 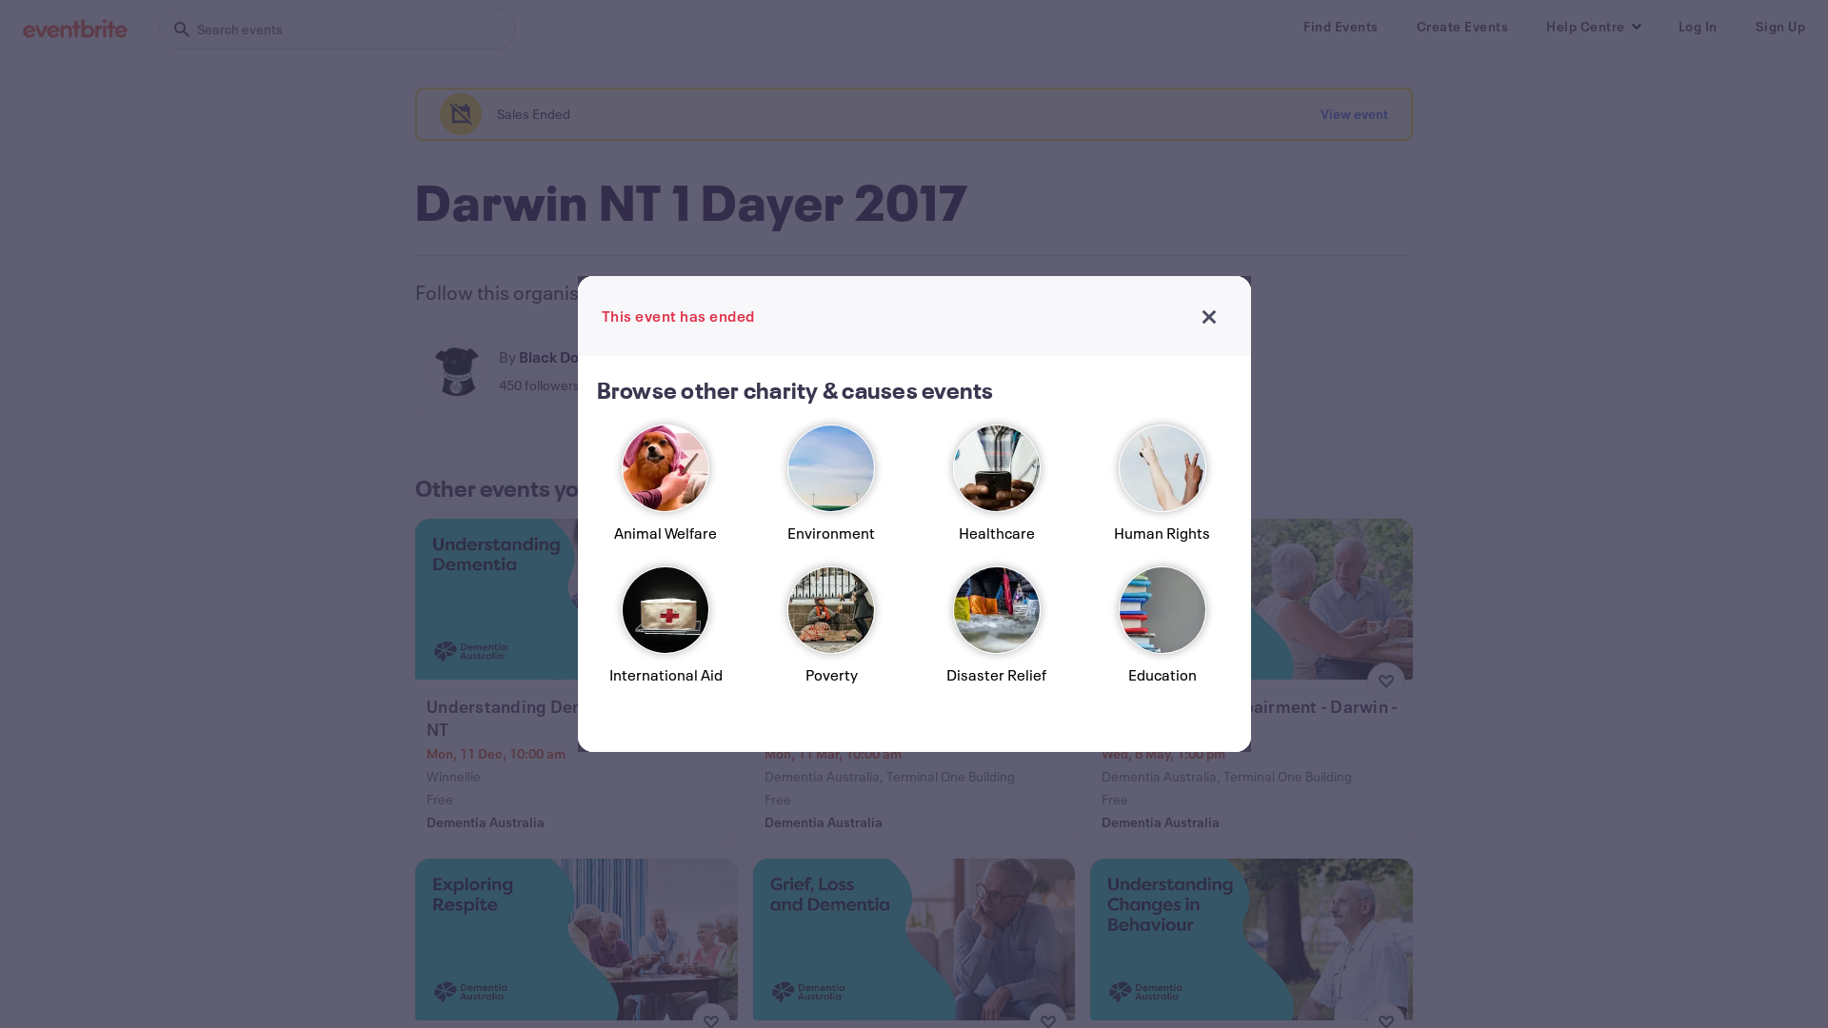 What do you see at coordinates (997, 491) in the screenshot?
I see `Healthcare` at bounding box center [997, 491].